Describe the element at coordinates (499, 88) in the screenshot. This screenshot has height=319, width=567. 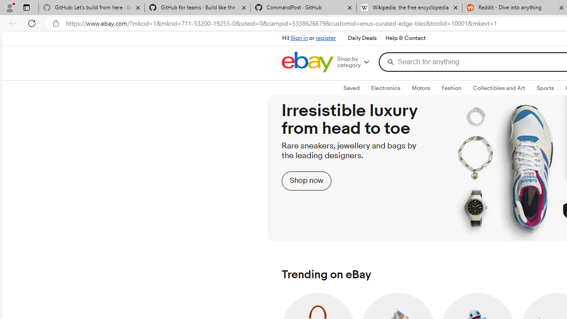
I see `Collectibles and ArtExpand: Collectibles and Art` at that location.